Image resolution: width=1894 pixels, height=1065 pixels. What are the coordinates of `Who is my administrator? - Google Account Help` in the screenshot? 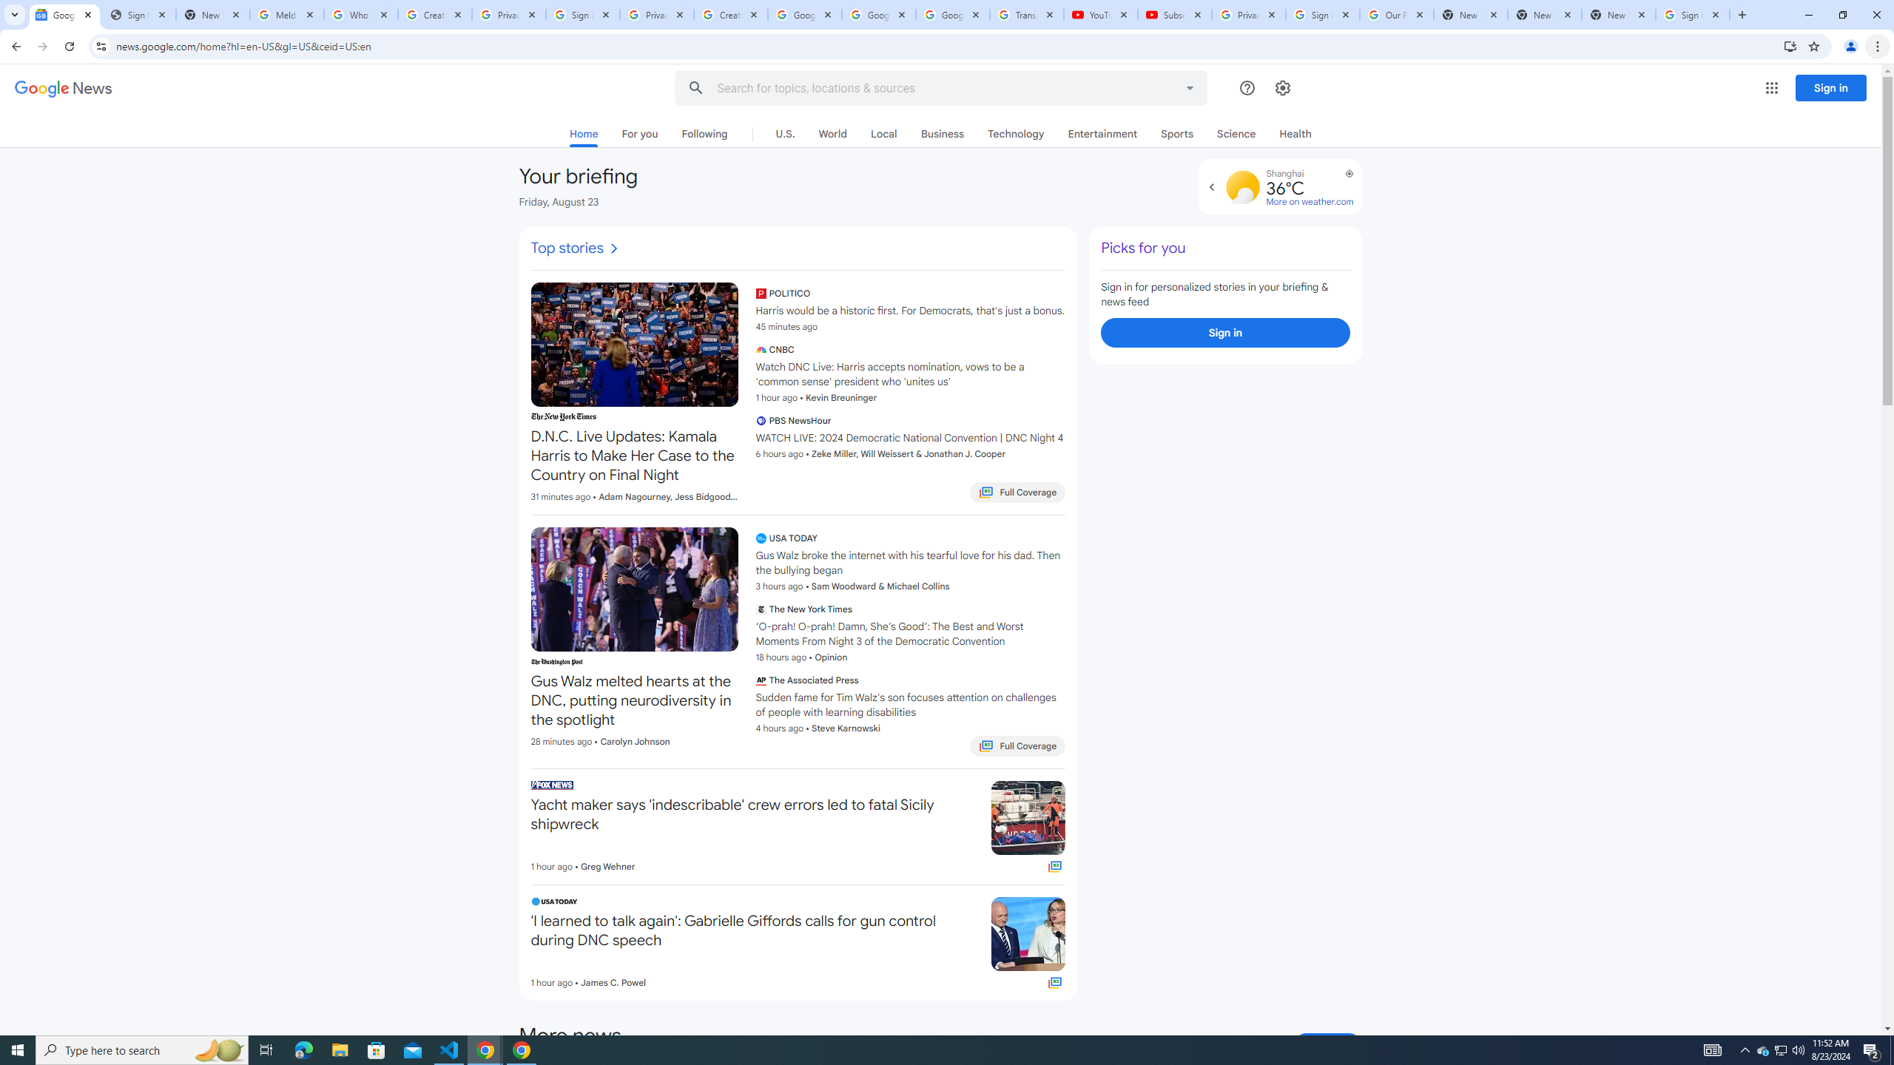 It's located at (361, 15).